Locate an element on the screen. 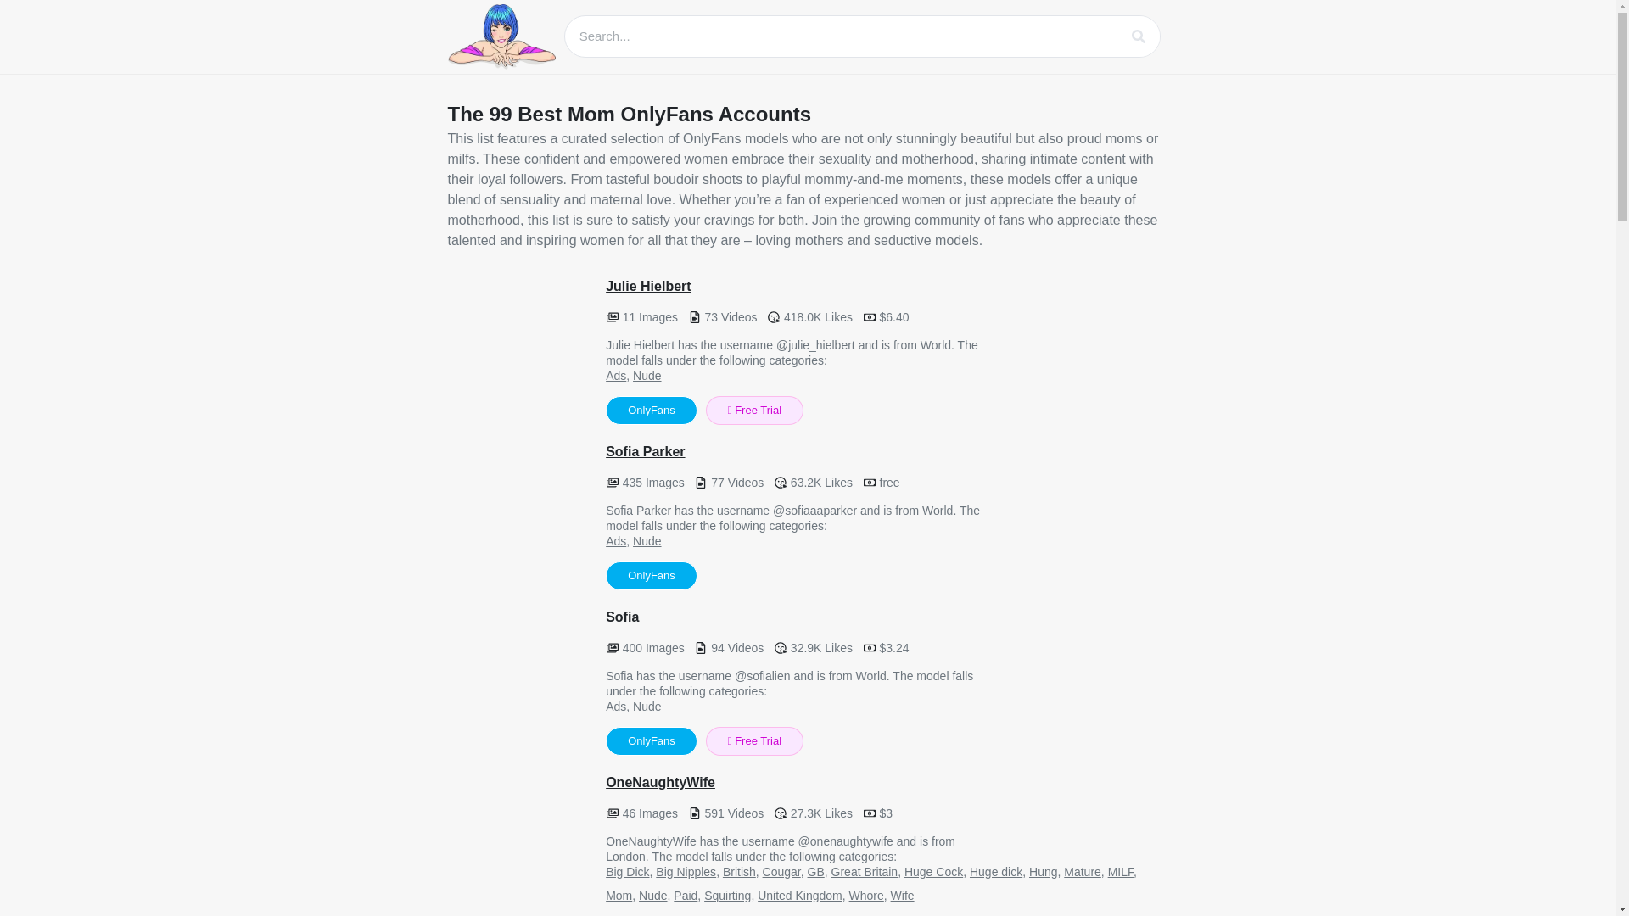 This screenshot has width=1629, height=916. Wife is located at coordinates (903, 895).